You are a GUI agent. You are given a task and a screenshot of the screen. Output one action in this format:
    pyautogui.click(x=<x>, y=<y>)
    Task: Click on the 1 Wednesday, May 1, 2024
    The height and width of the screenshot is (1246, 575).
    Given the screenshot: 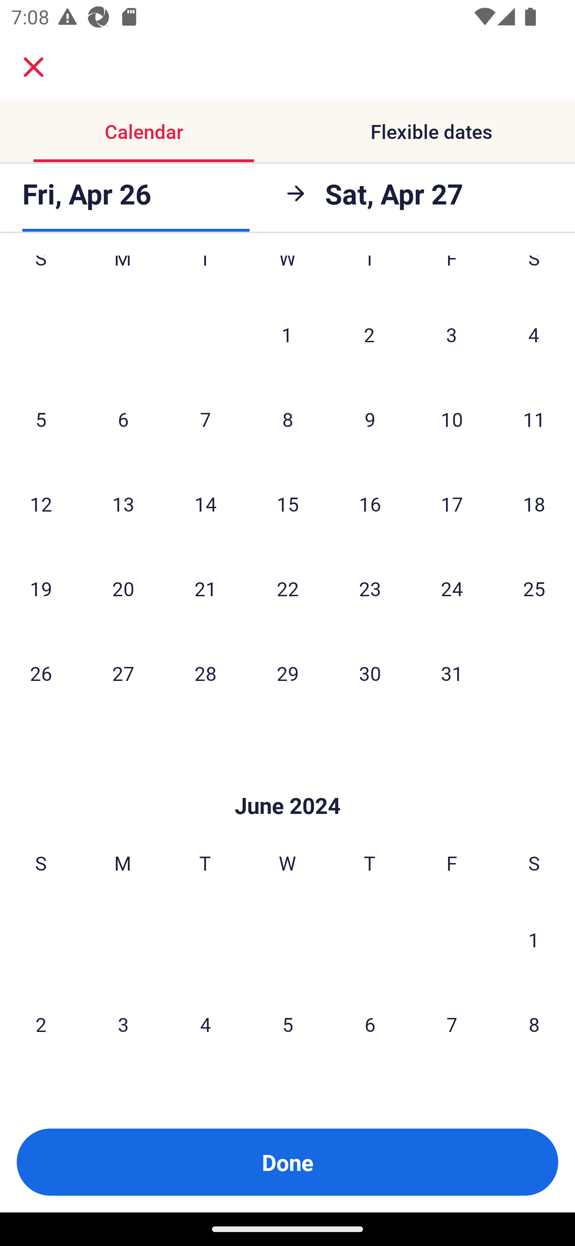 What is the action you would take?
    pyautogui.click(x=287, y=335)
    